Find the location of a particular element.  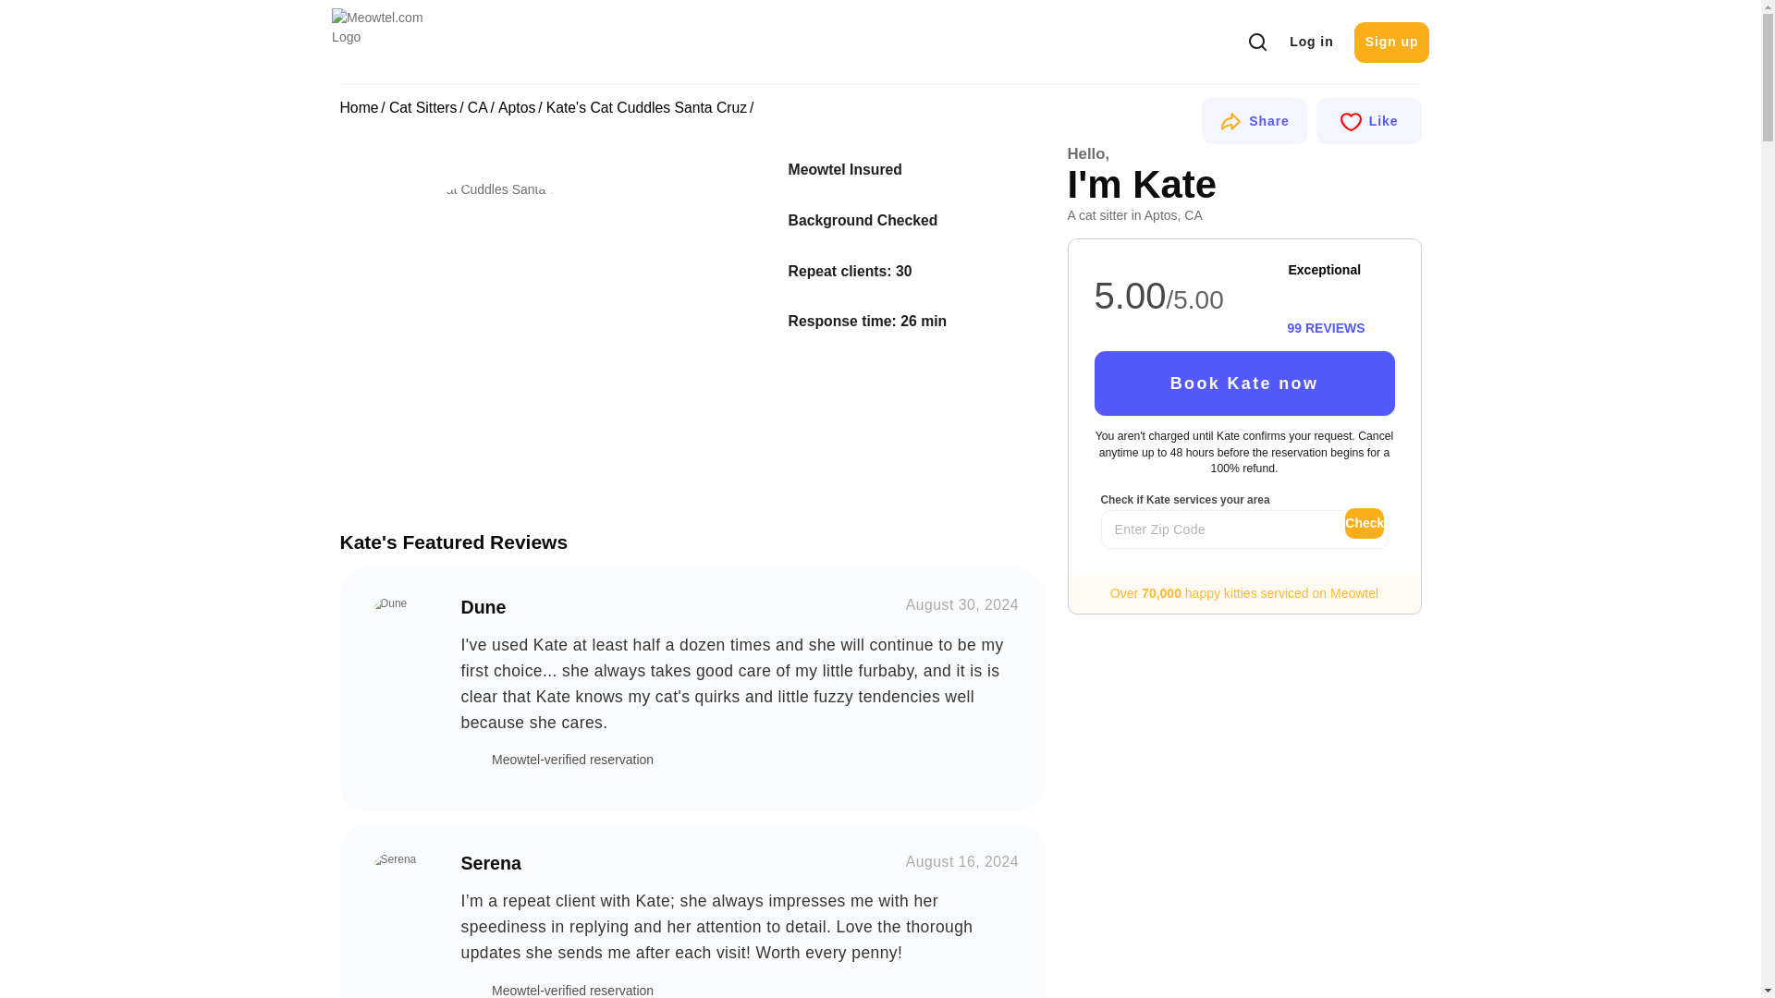

Book Kate now is located at coordinates (1244, 383).